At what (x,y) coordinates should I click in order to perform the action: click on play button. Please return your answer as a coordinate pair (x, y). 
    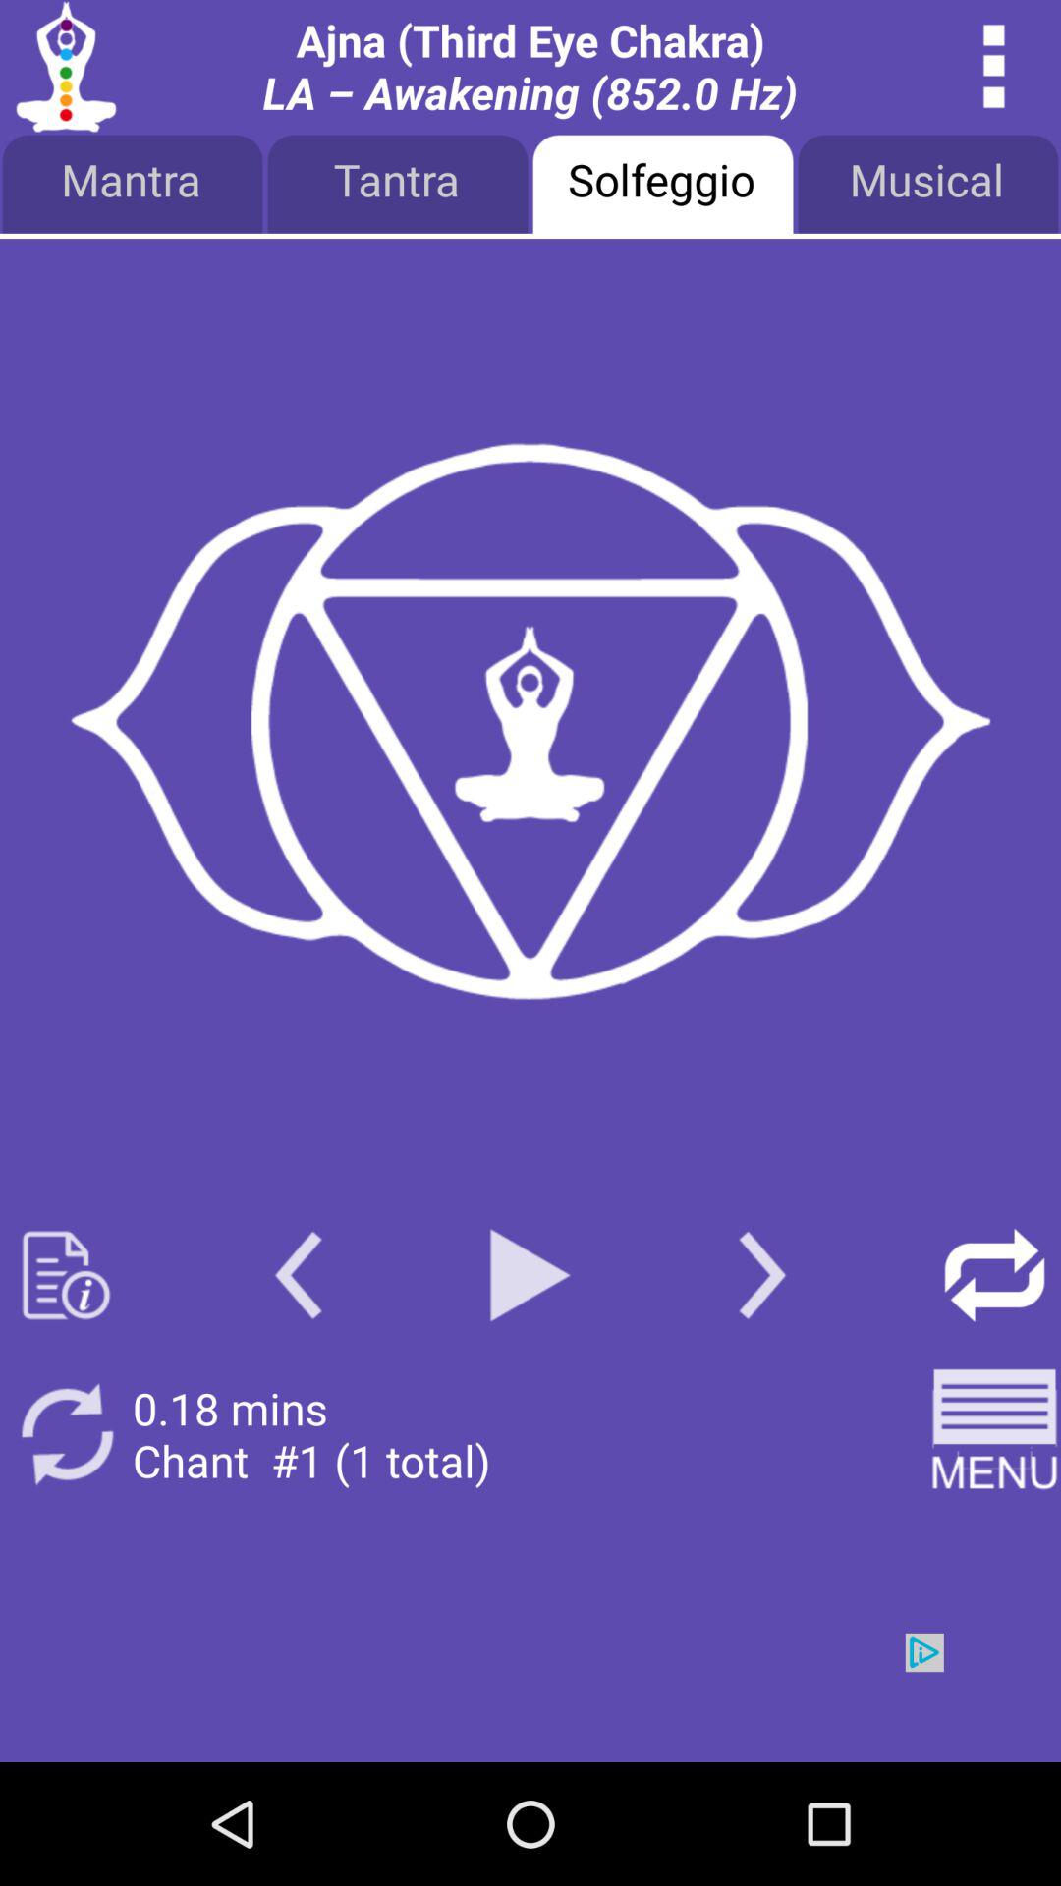
    Looking at the image, I should click on (530, 1275).